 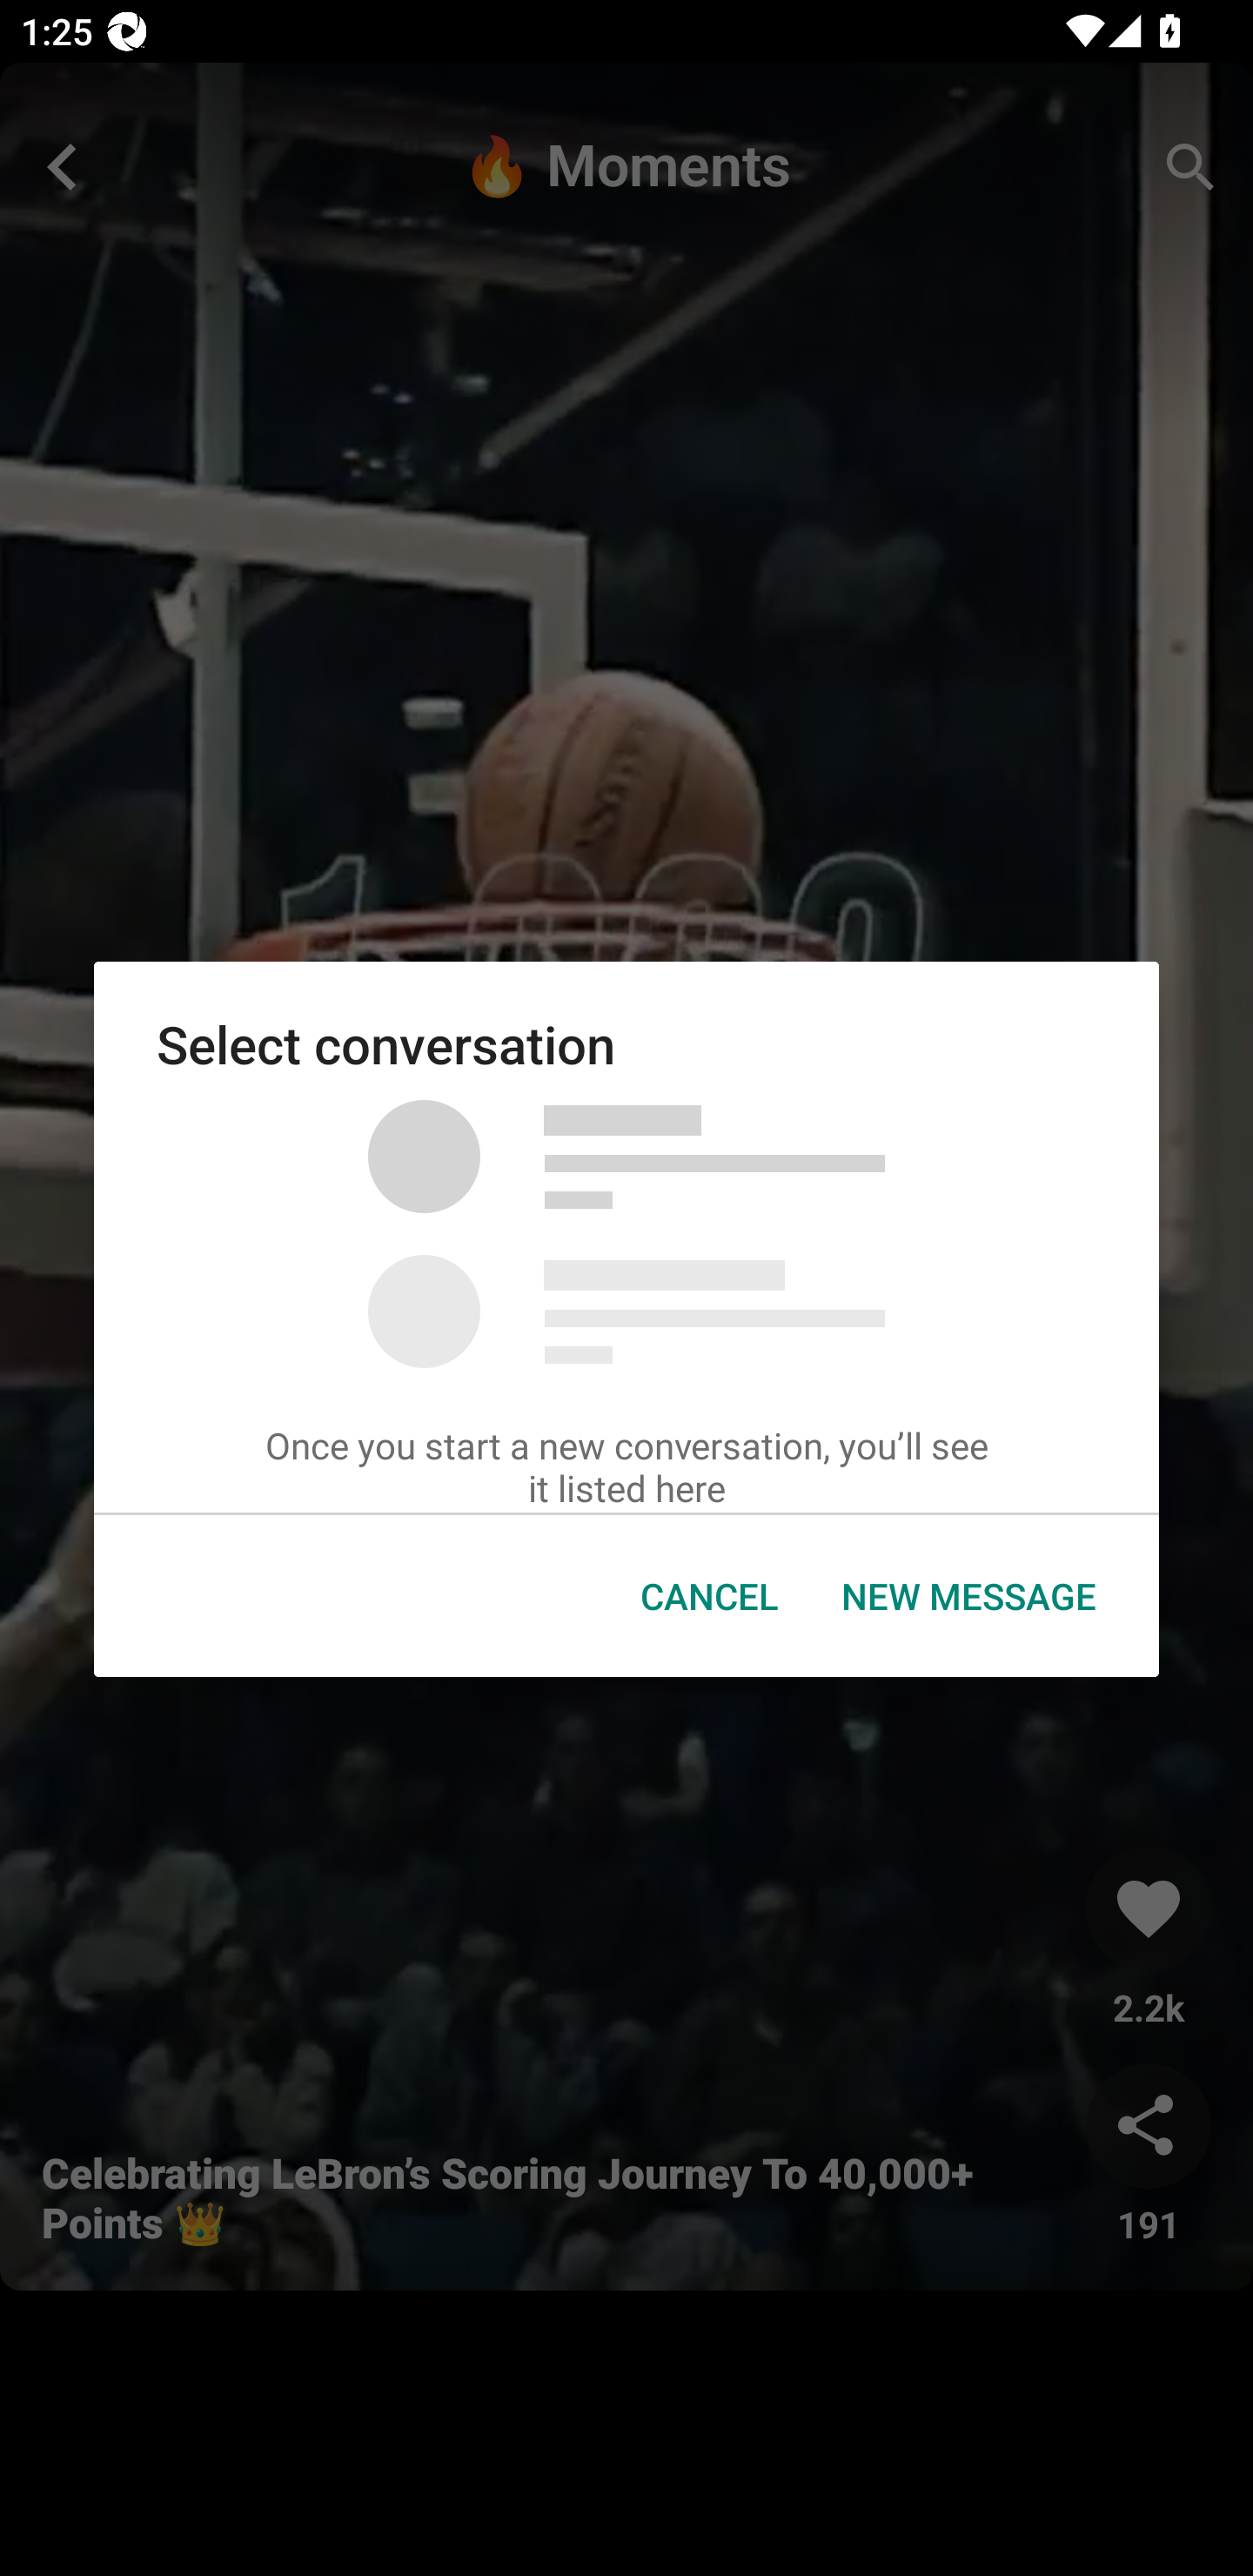 What do you see at coordinates (709, 1596) in the screenshot?
I see `CANCEL` at bounding box center [709, 1596].